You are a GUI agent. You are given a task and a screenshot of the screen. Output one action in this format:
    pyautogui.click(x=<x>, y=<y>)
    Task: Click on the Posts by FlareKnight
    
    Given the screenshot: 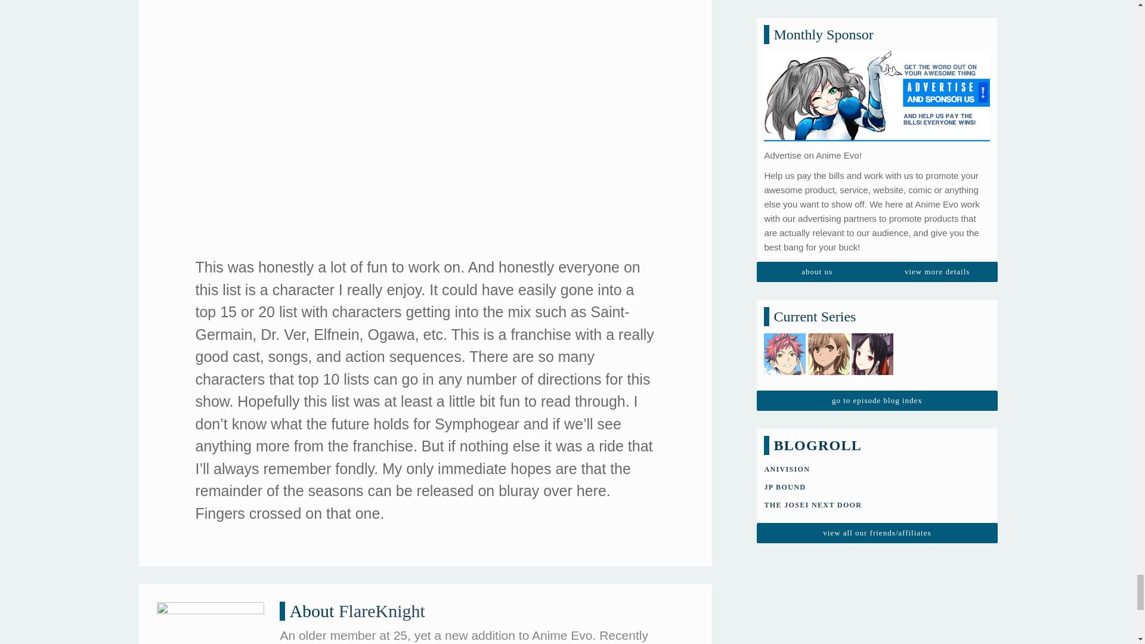 What is the action you would take?
    pyautogui.click(x=382, y=611)
    